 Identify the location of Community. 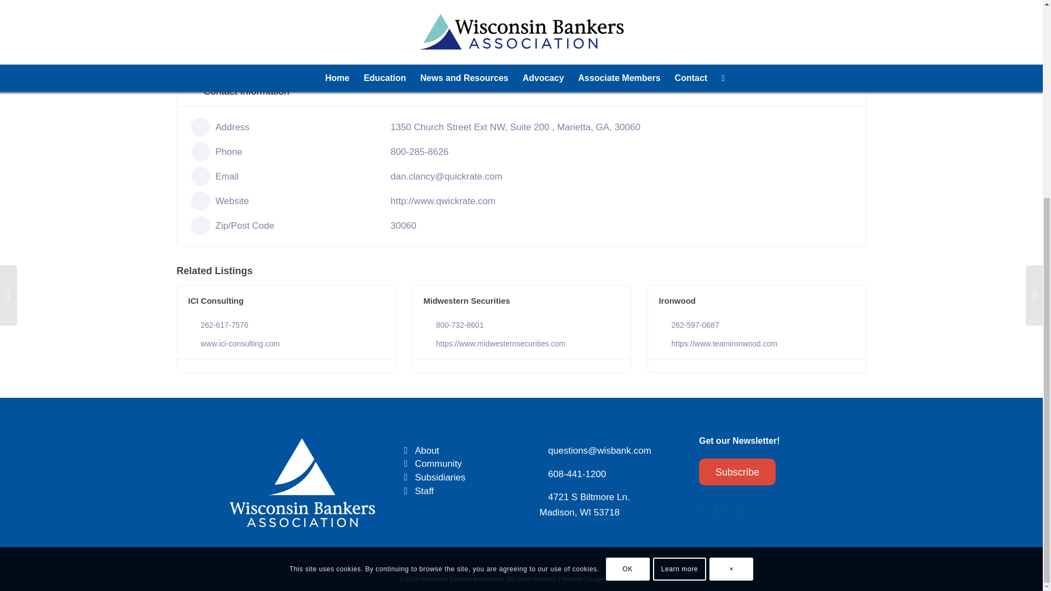
(438, 464).